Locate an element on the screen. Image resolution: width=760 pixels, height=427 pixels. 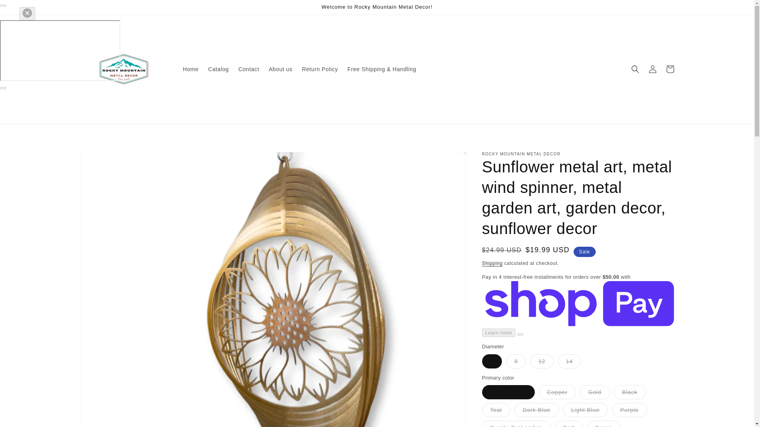
Cart is located at coordinates (670, 69).